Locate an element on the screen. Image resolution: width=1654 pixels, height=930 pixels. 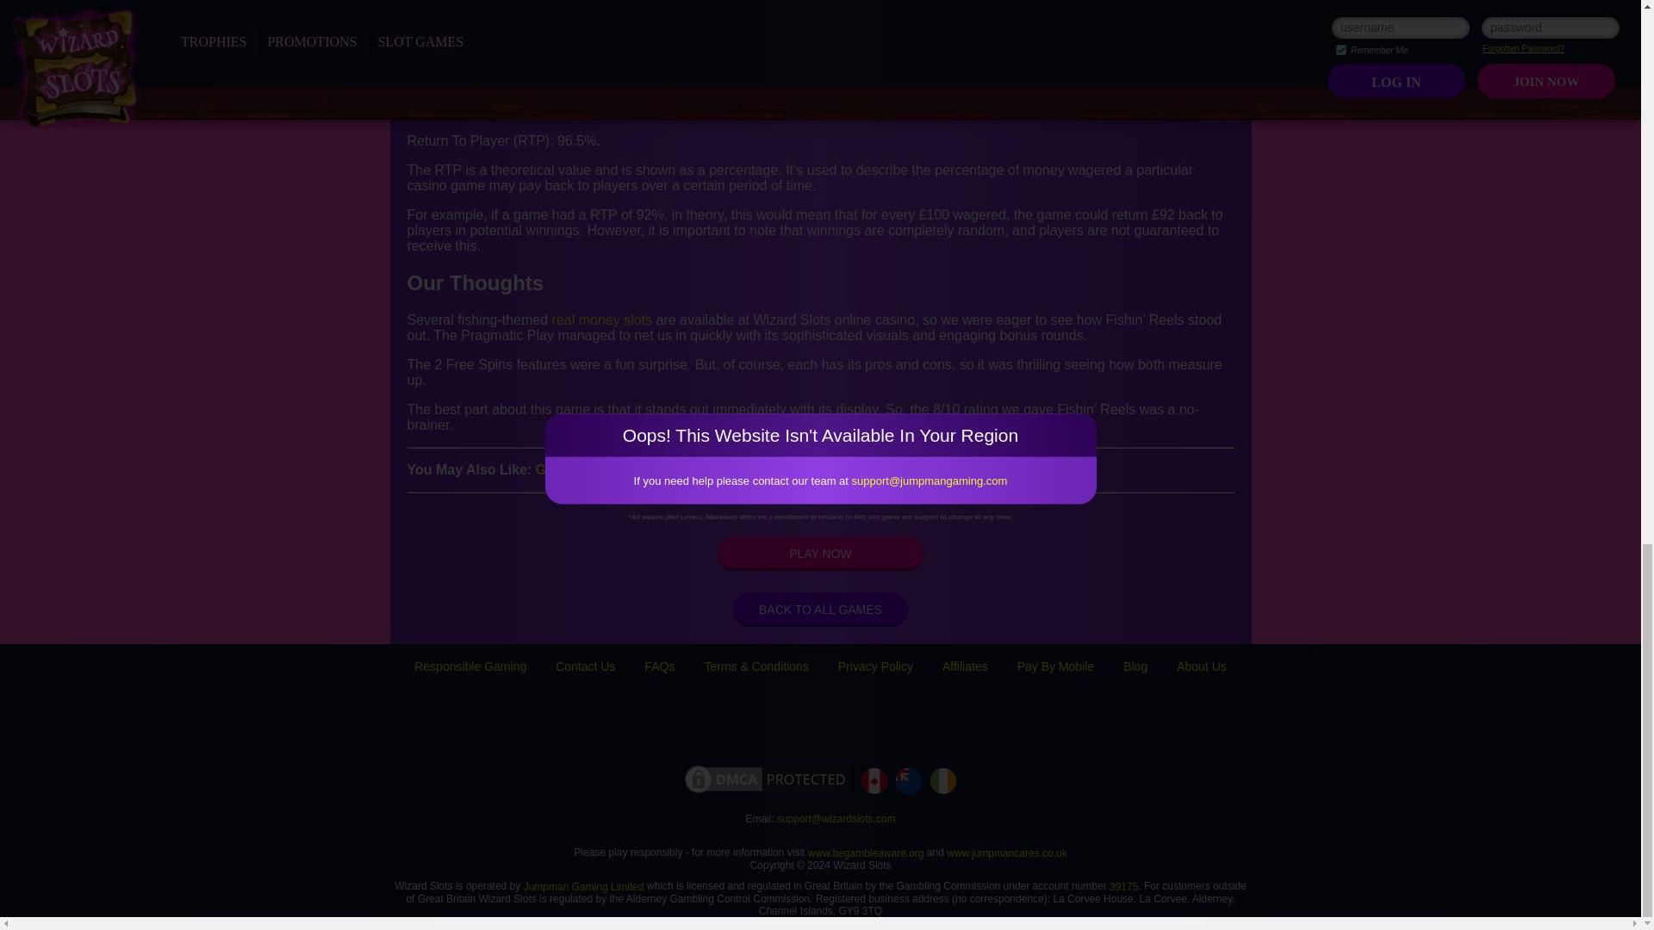
real money slots is located at coordinates (603, 319).